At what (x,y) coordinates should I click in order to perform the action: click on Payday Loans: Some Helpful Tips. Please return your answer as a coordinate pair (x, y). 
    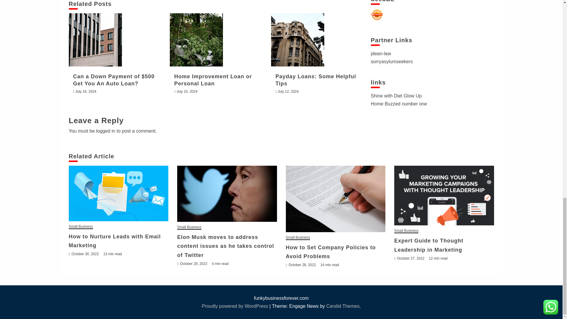
    Looking at the image, I should click on (316, 80).